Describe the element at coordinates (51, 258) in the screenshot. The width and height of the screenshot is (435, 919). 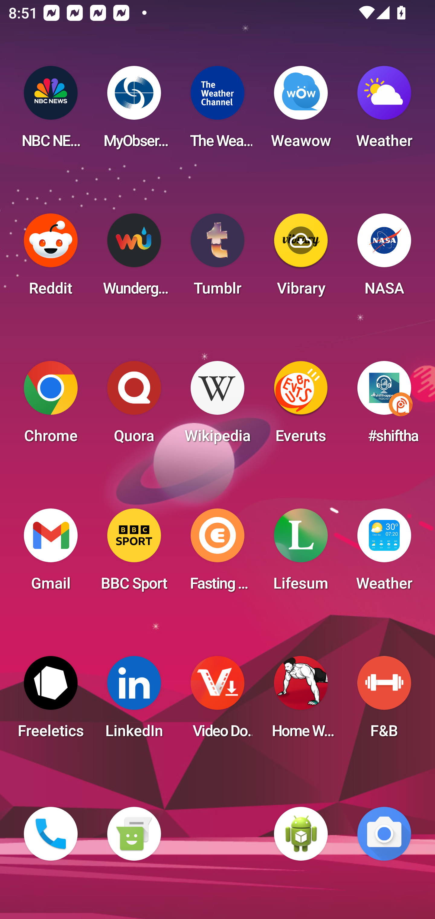
I see `Reddit` at that location.